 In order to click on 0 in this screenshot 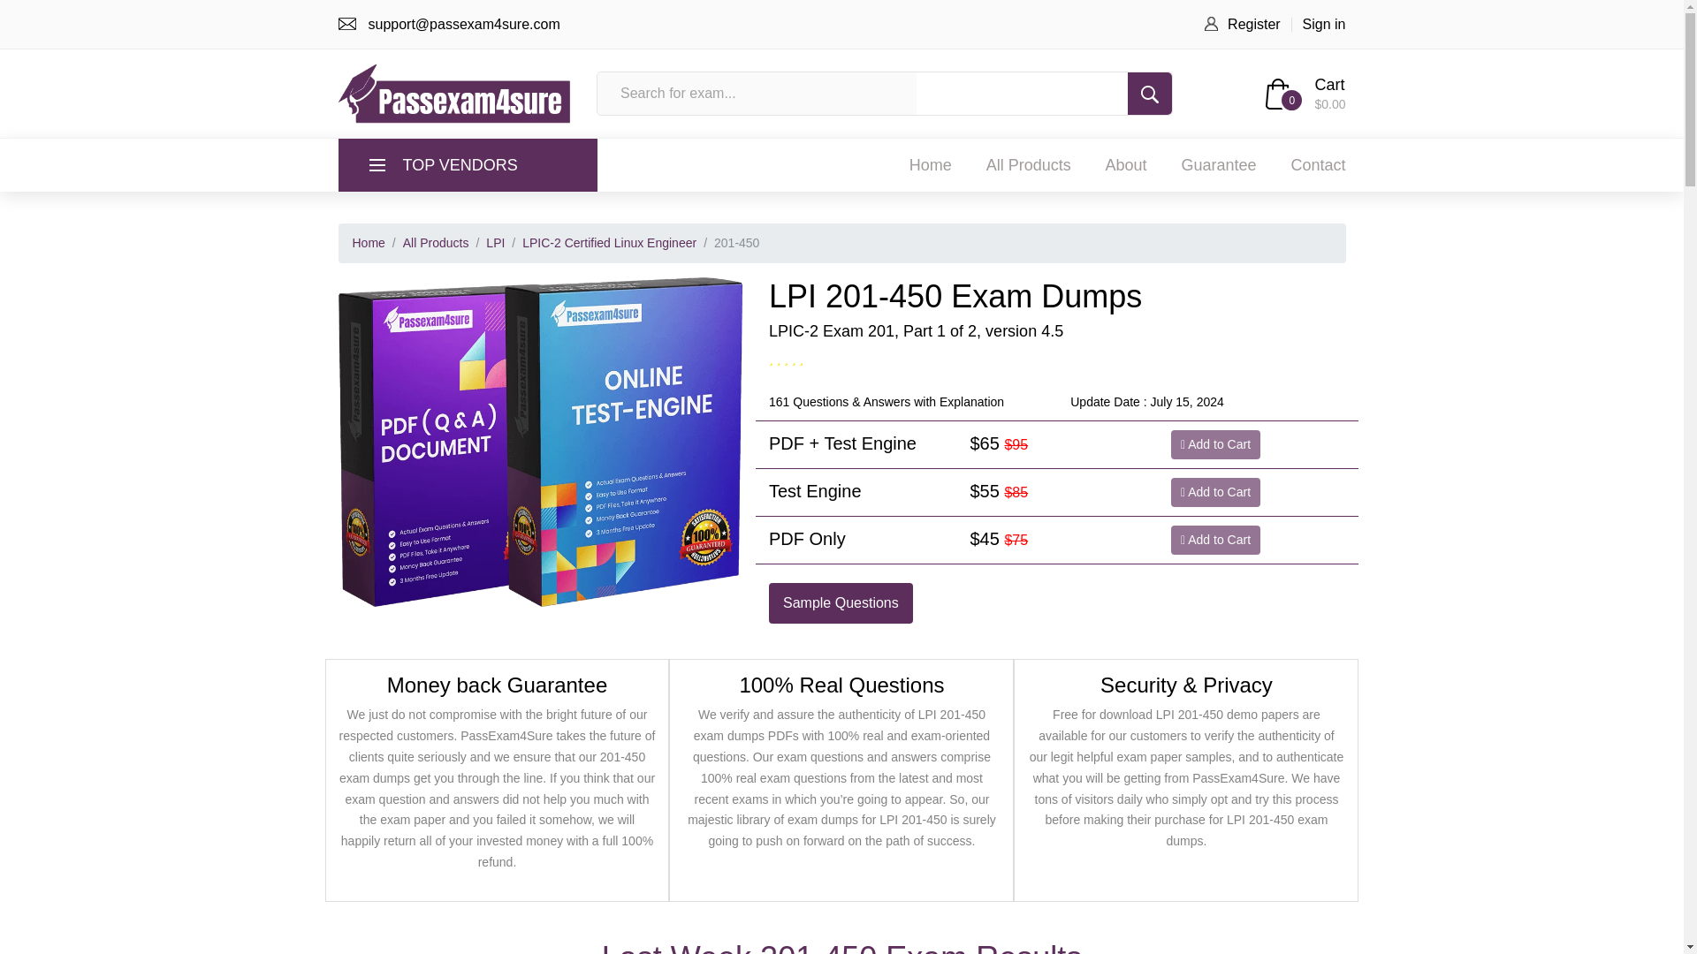, I will do `click(1278, 93)`.